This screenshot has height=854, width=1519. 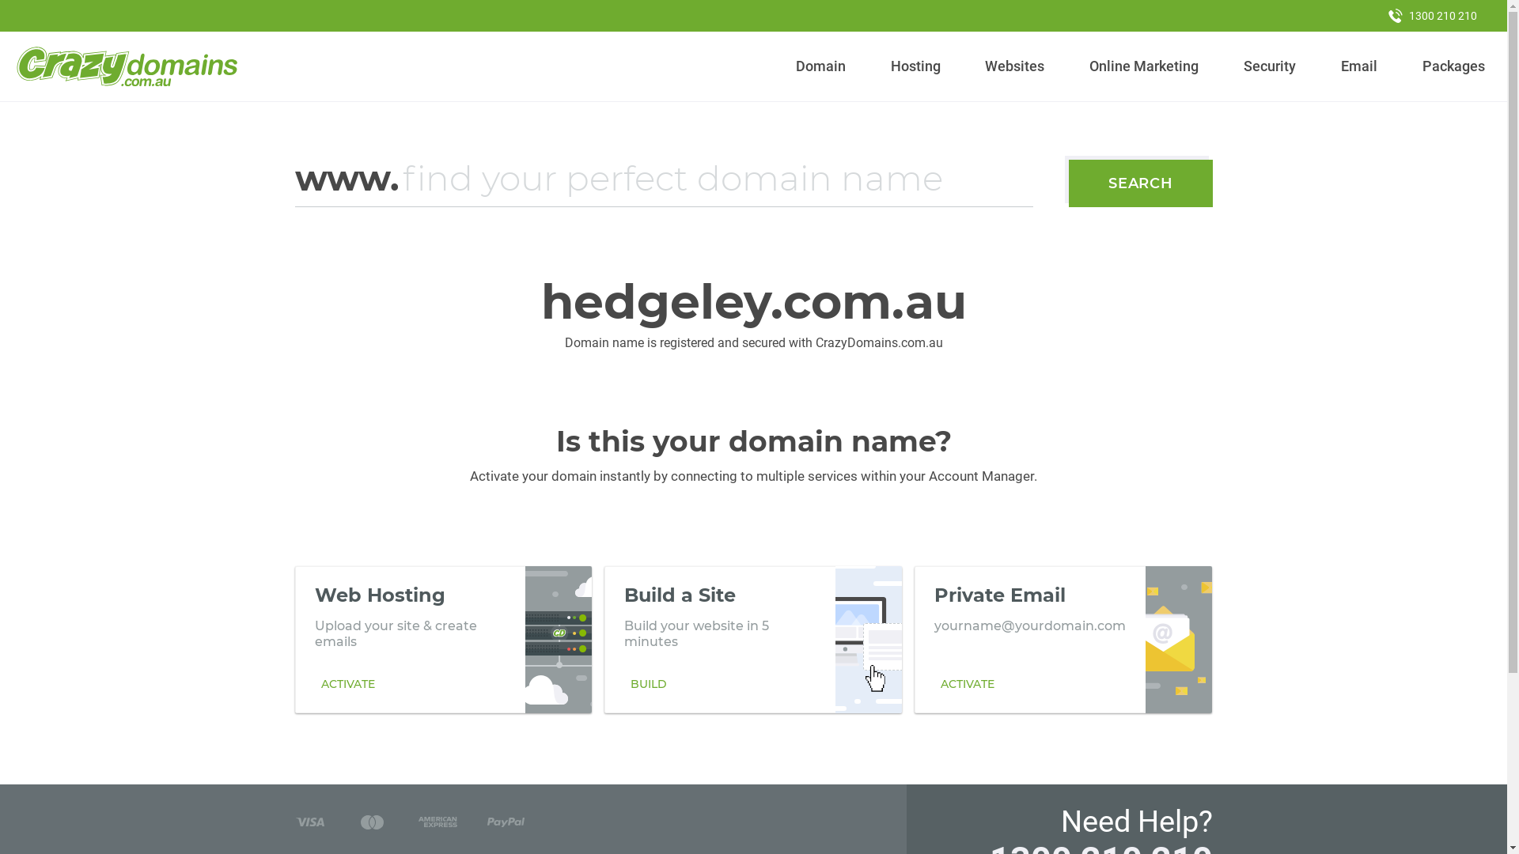 What do you see at coordinates (1141, 183) in the screenshot?
I see `SEARCH` at bounding box center [1141, 183].